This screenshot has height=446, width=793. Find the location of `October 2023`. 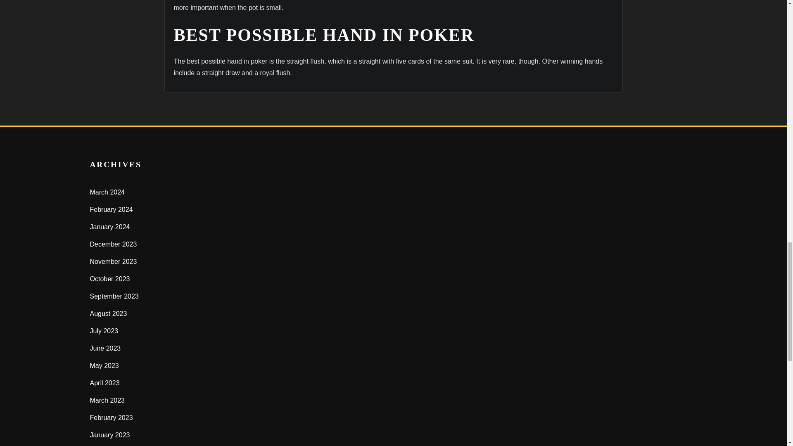

October 2023 is located at coordinates (110, 279).